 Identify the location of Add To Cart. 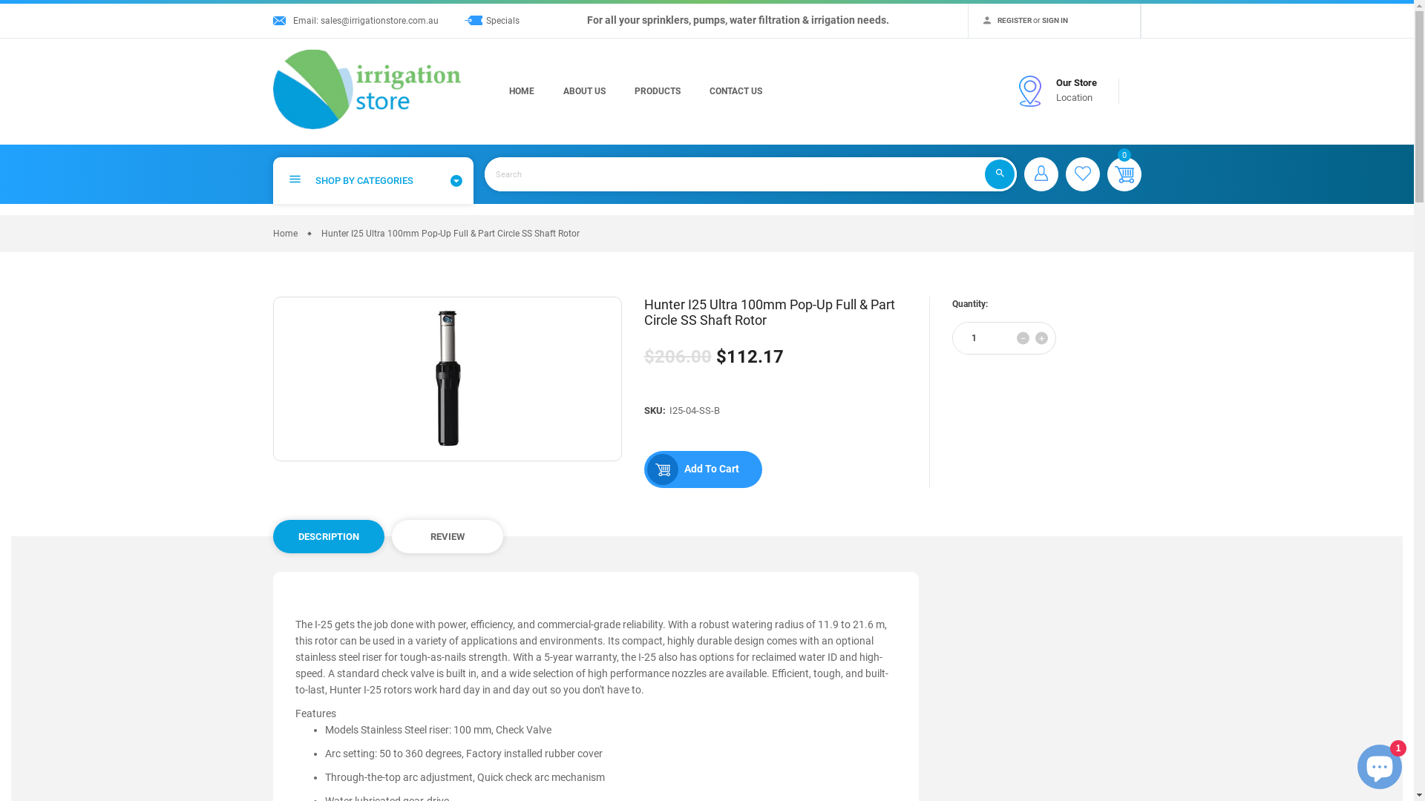
(704, 469).